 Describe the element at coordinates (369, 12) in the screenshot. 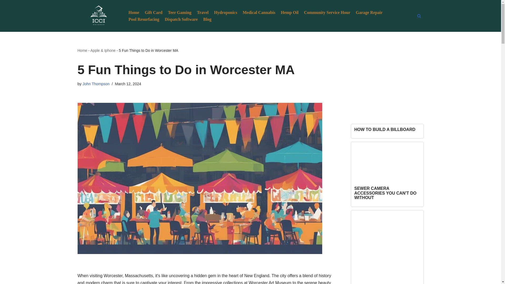

I see `Garage Repair` at that location.